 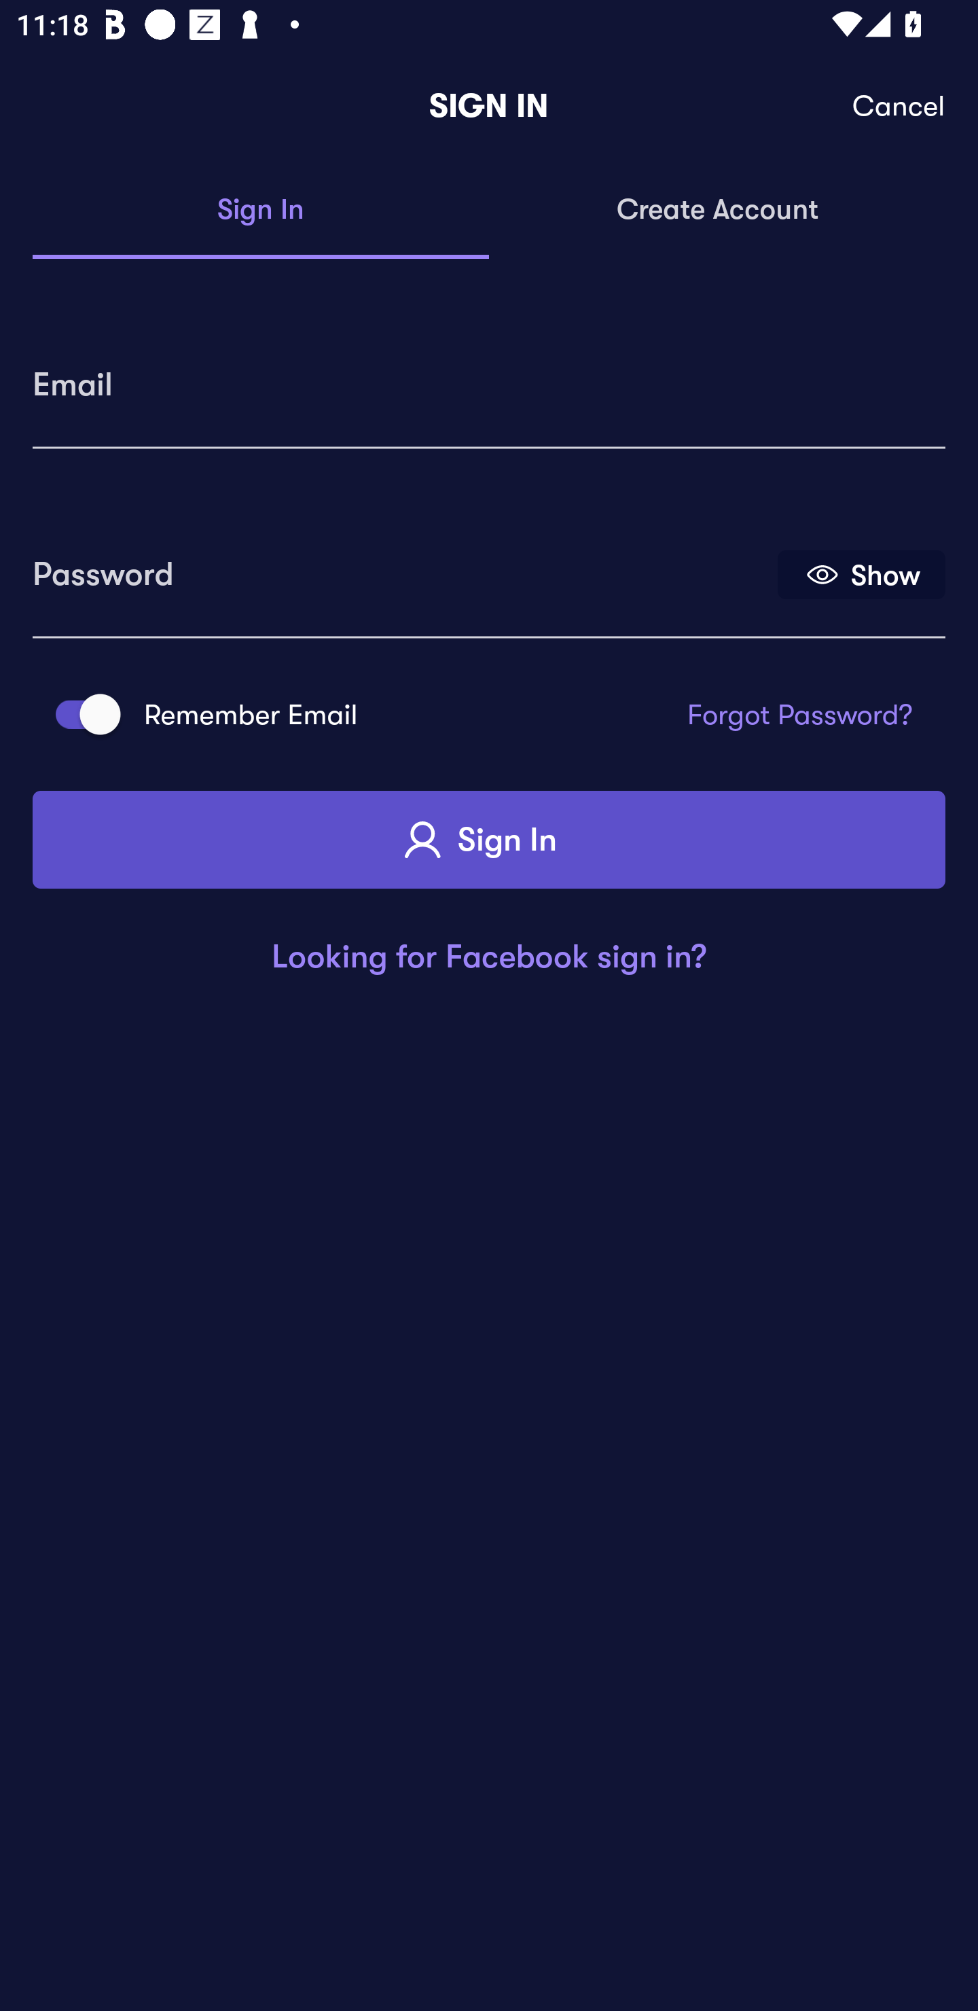 I want to click on Show Password Show, so click(x=861, y=573).